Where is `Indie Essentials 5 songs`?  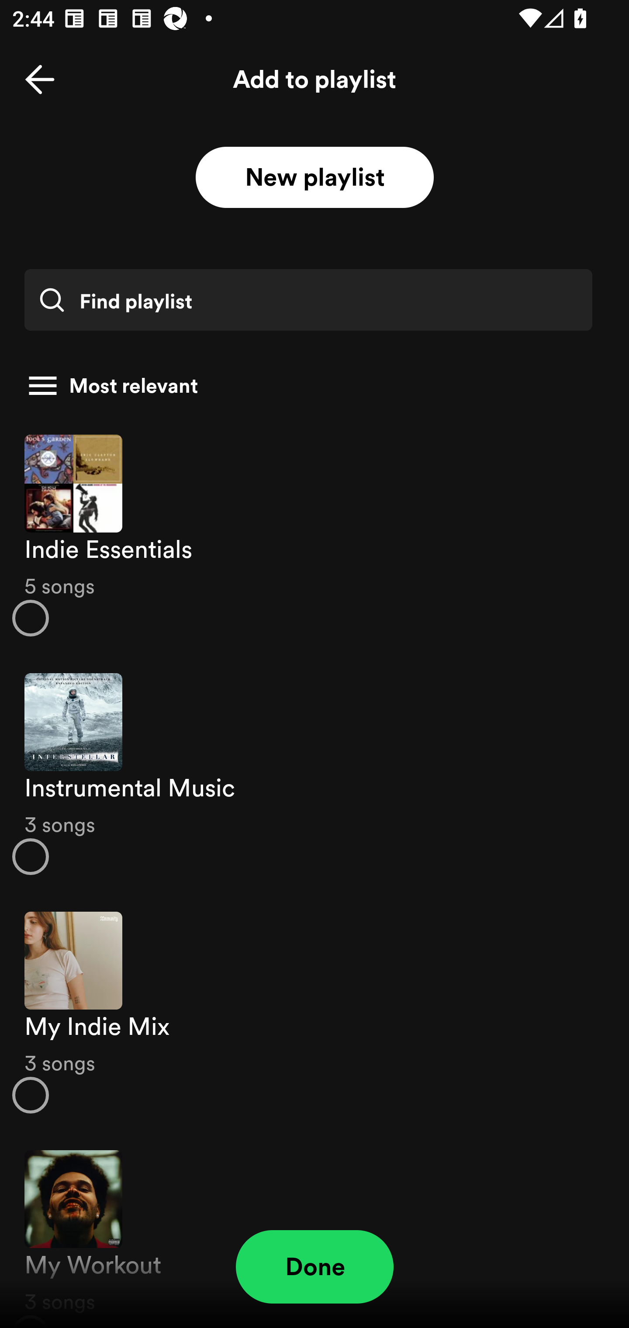
Indie Essentials 5 songs is located at coordinates (314, 535).